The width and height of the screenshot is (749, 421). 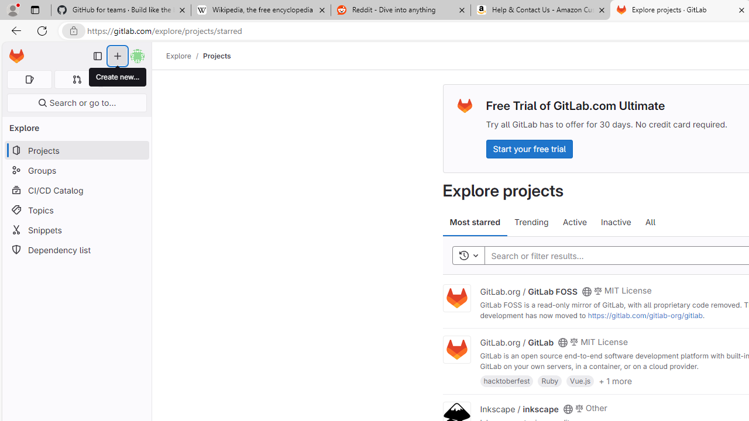 What do you see at coordinates (468, 256) in the screenshot?
I see `Toggle history` at bounding box center [468, 256].